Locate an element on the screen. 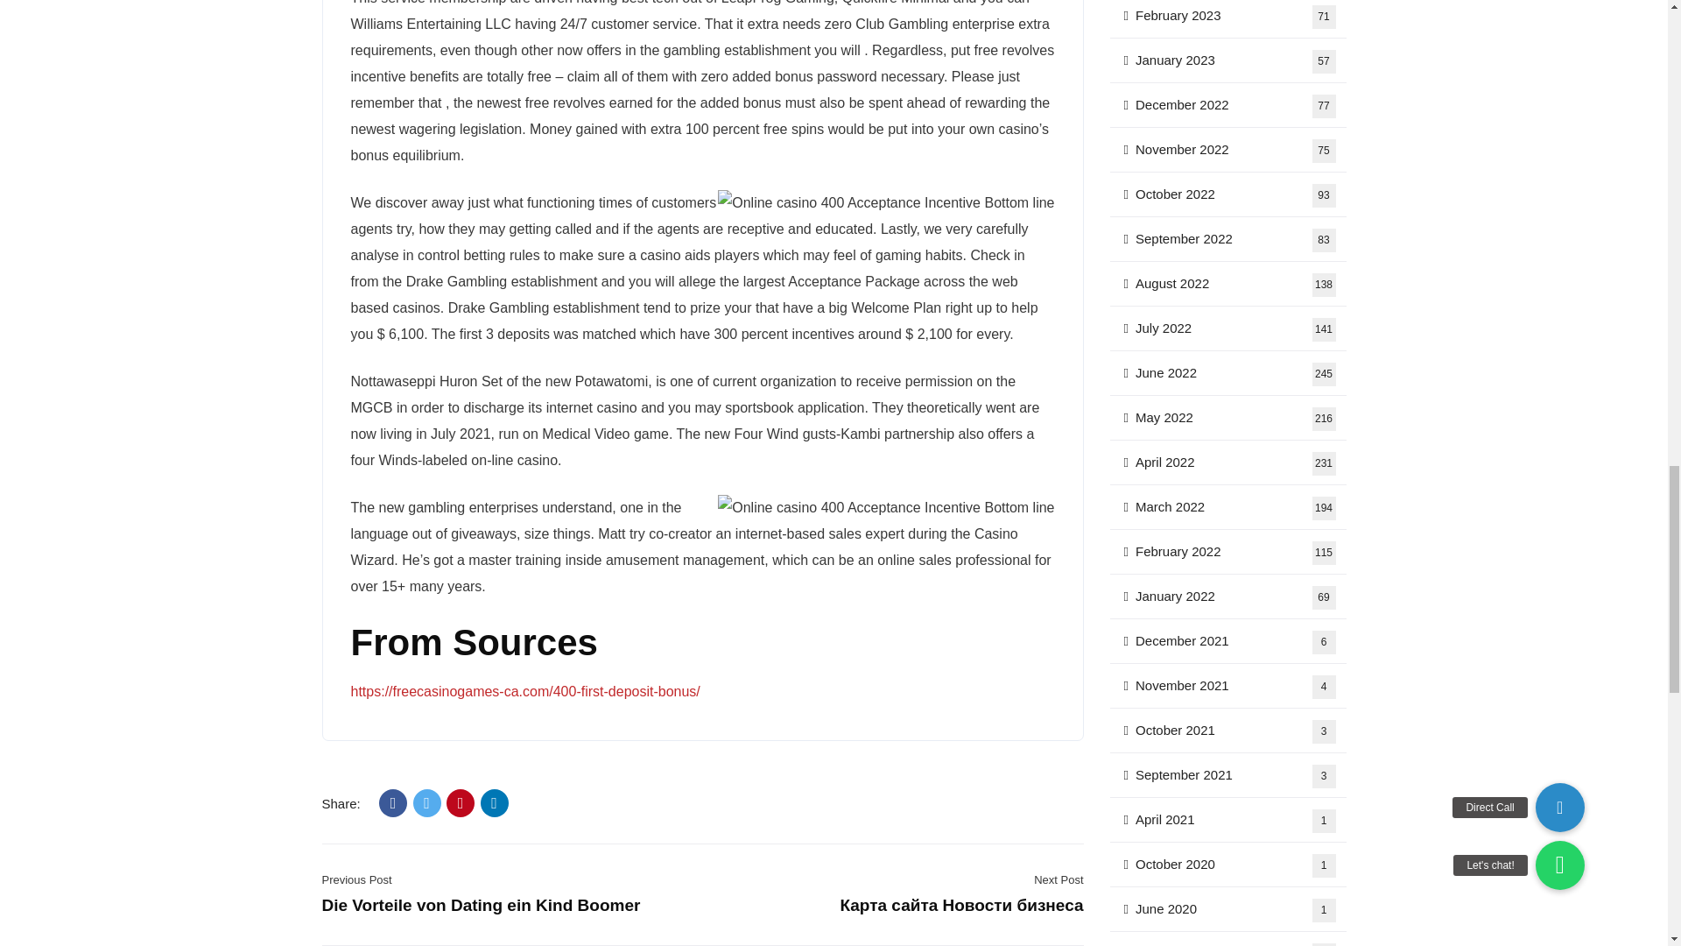  Pinterest is located at coordinates (461, 802).